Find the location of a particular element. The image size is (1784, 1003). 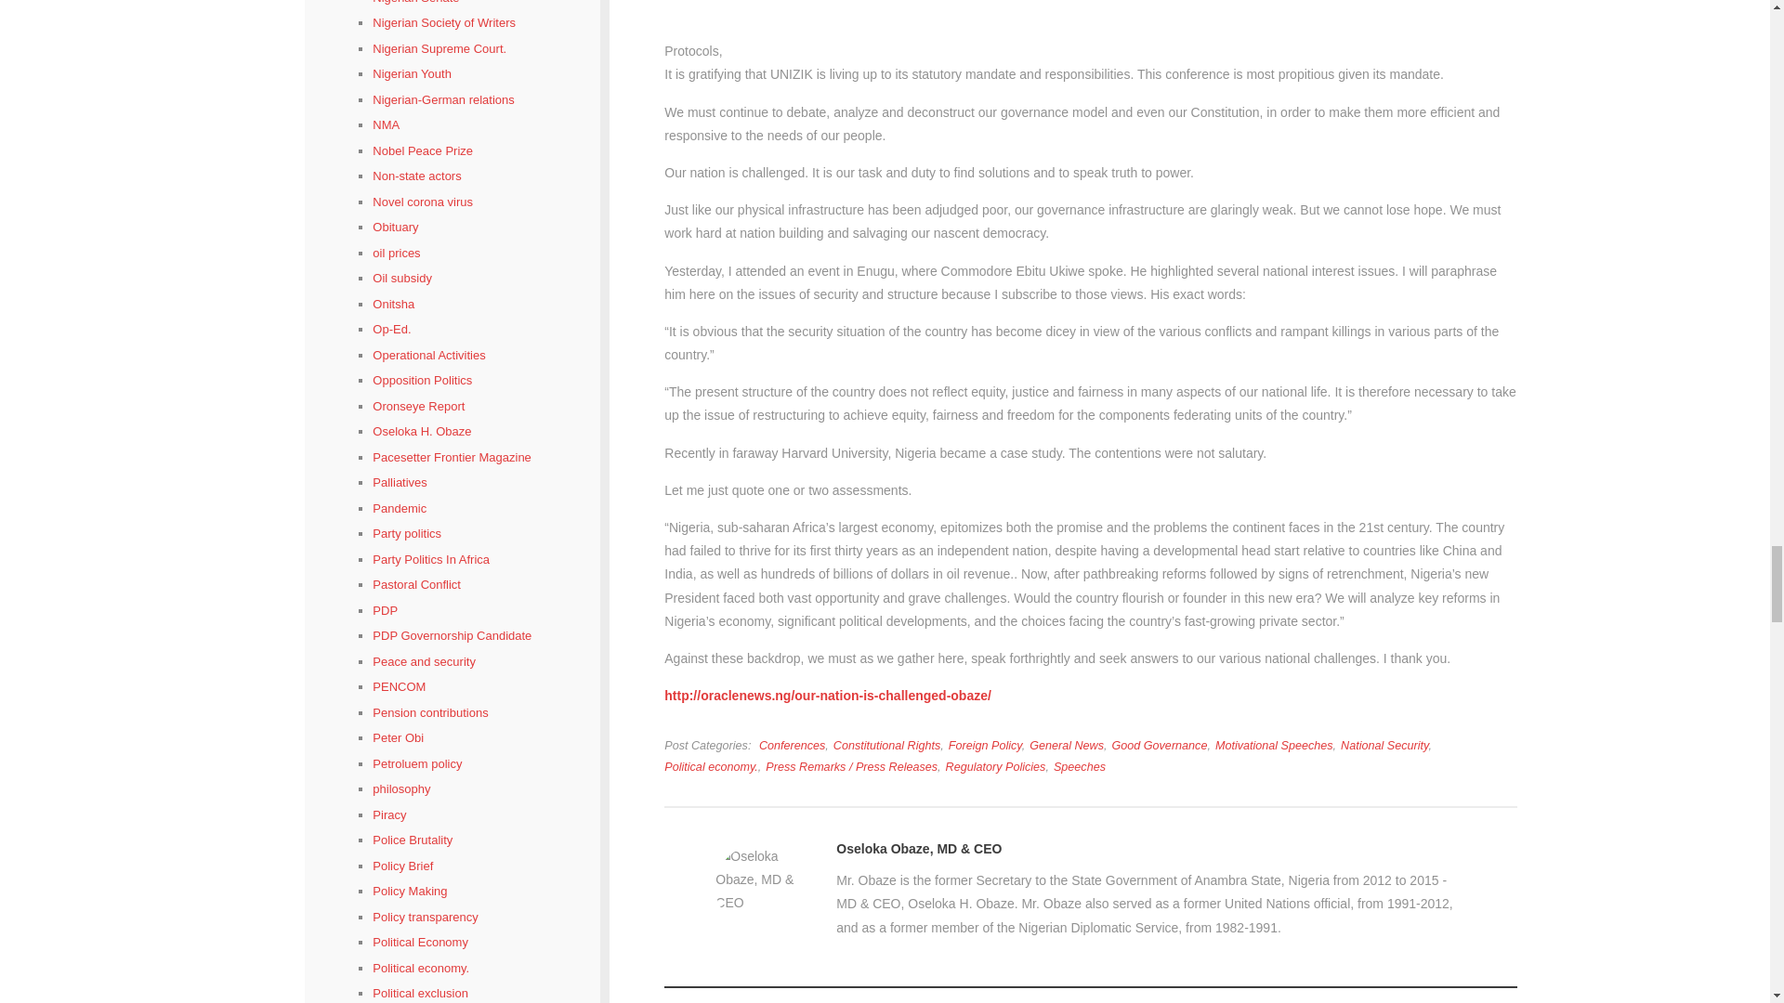

Foreign Policy is located at coordinates (985, 745).